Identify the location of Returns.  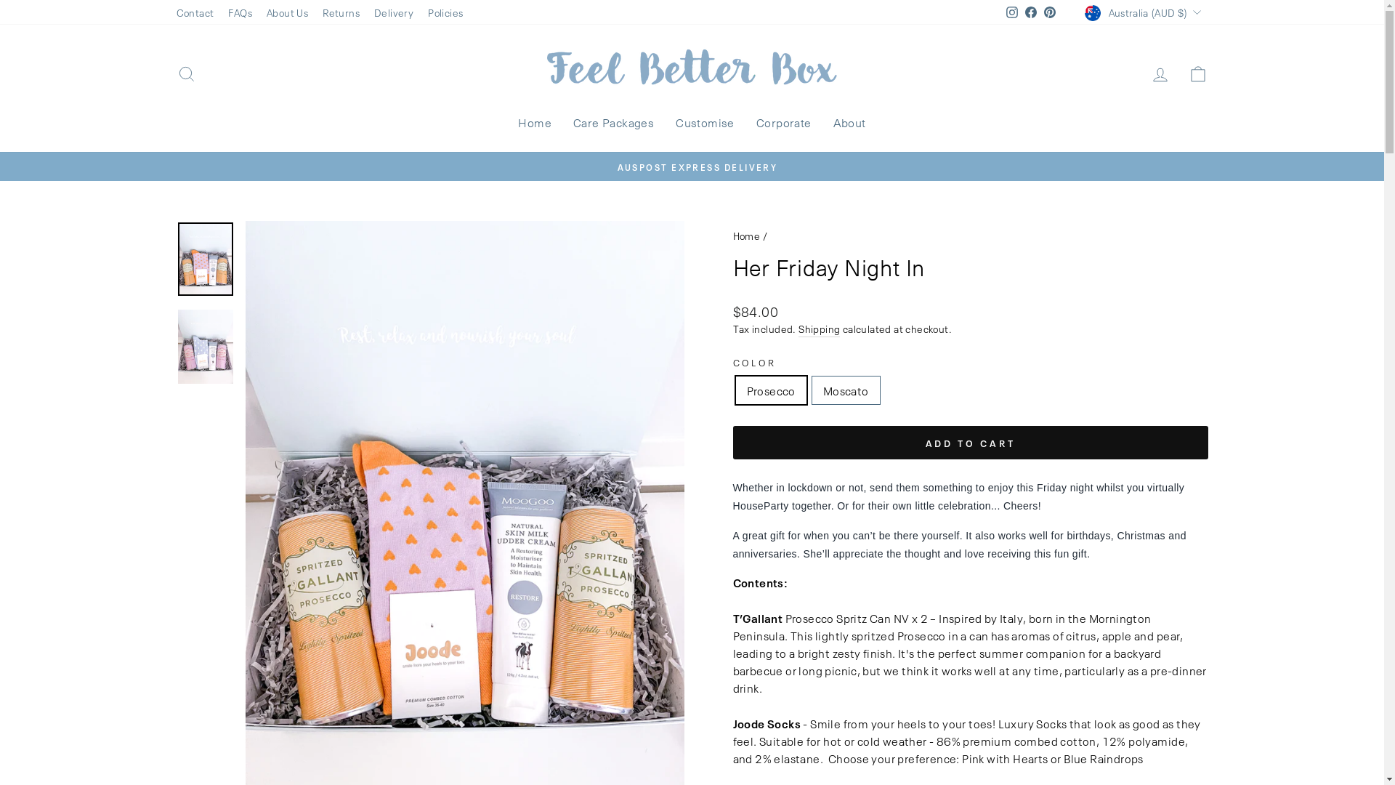
(341, 12).